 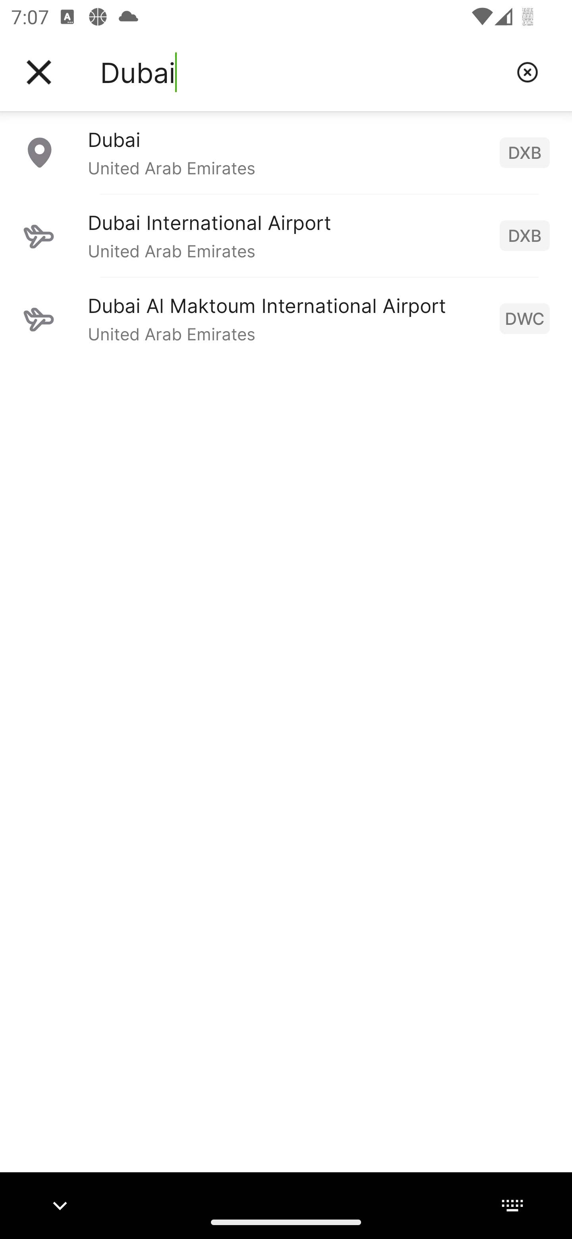 What do you see at coordinates (286, 152) in the screenshot?
I see `Dubai United Arab Emirates DXB` at bounding box center [286, 152].